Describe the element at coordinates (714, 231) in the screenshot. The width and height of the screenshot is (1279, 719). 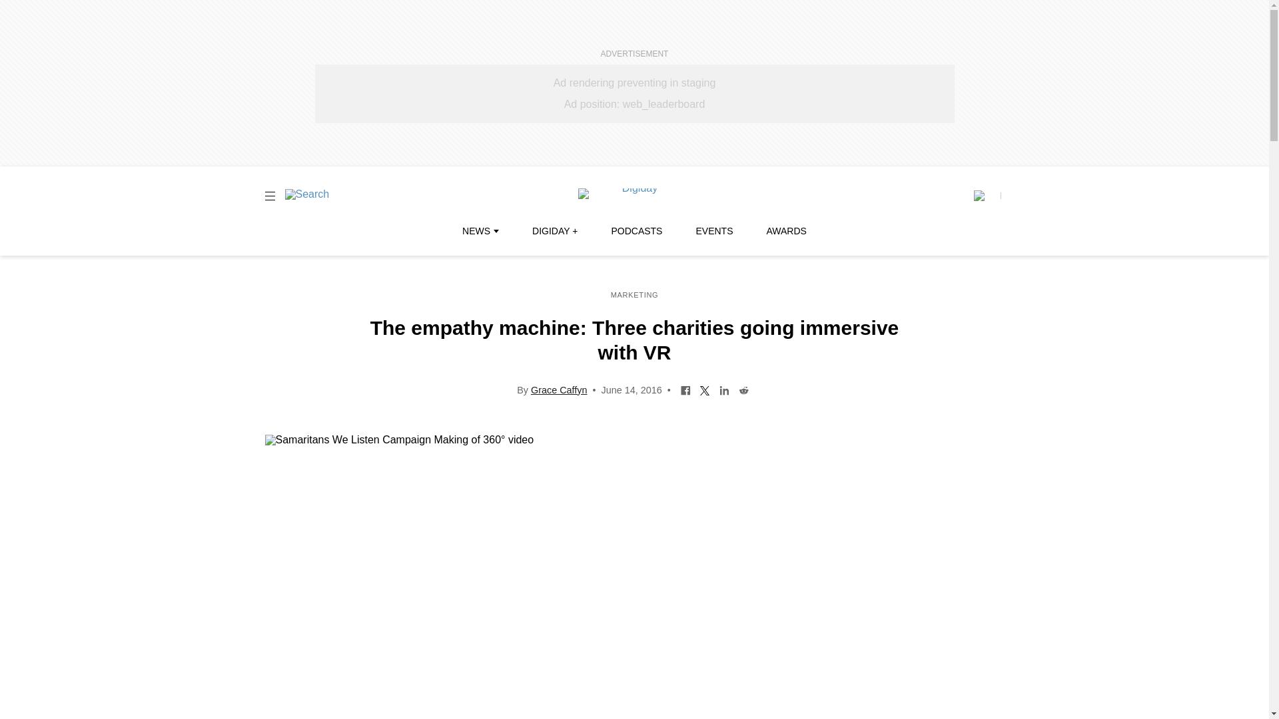
I see `EVENTS` at that location.